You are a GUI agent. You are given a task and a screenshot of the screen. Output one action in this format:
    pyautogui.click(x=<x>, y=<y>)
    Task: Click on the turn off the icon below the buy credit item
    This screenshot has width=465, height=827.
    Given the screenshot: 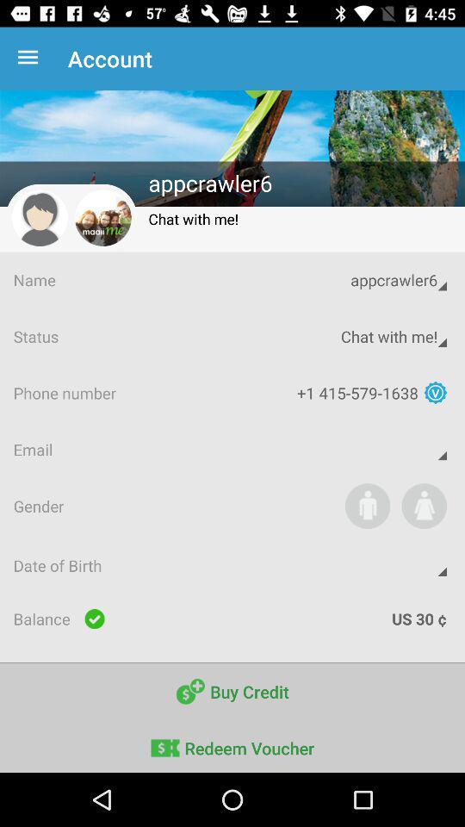 What is the action you would take?
    pyautogui.click(x=232, y=746)
    